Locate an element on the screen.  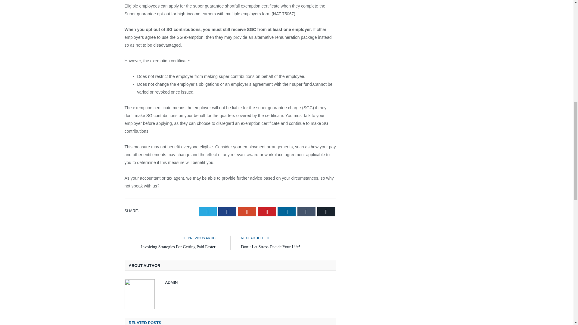
Facebook is located at coordinates (227, 212).